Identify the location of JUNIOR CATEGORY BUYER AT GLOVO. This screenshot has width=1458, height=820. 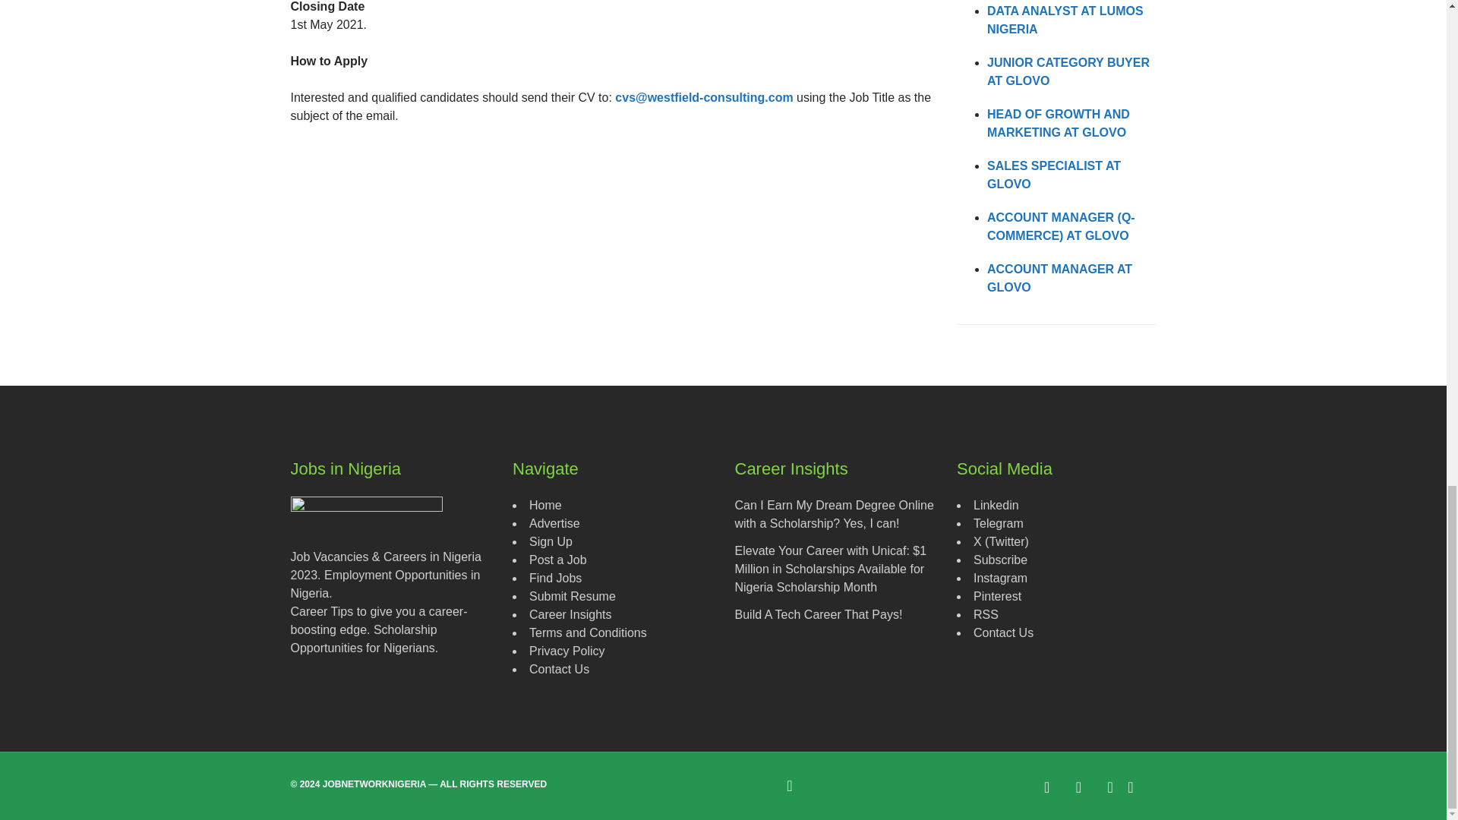
(1068, 71).